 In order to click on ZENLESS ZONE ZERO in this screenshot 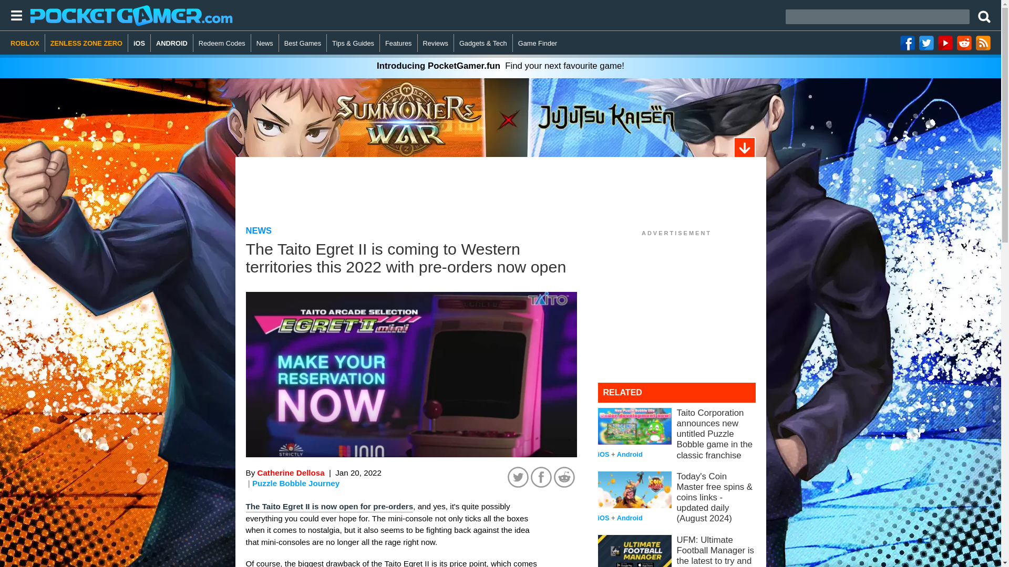, I will do `click(86, 43)`.